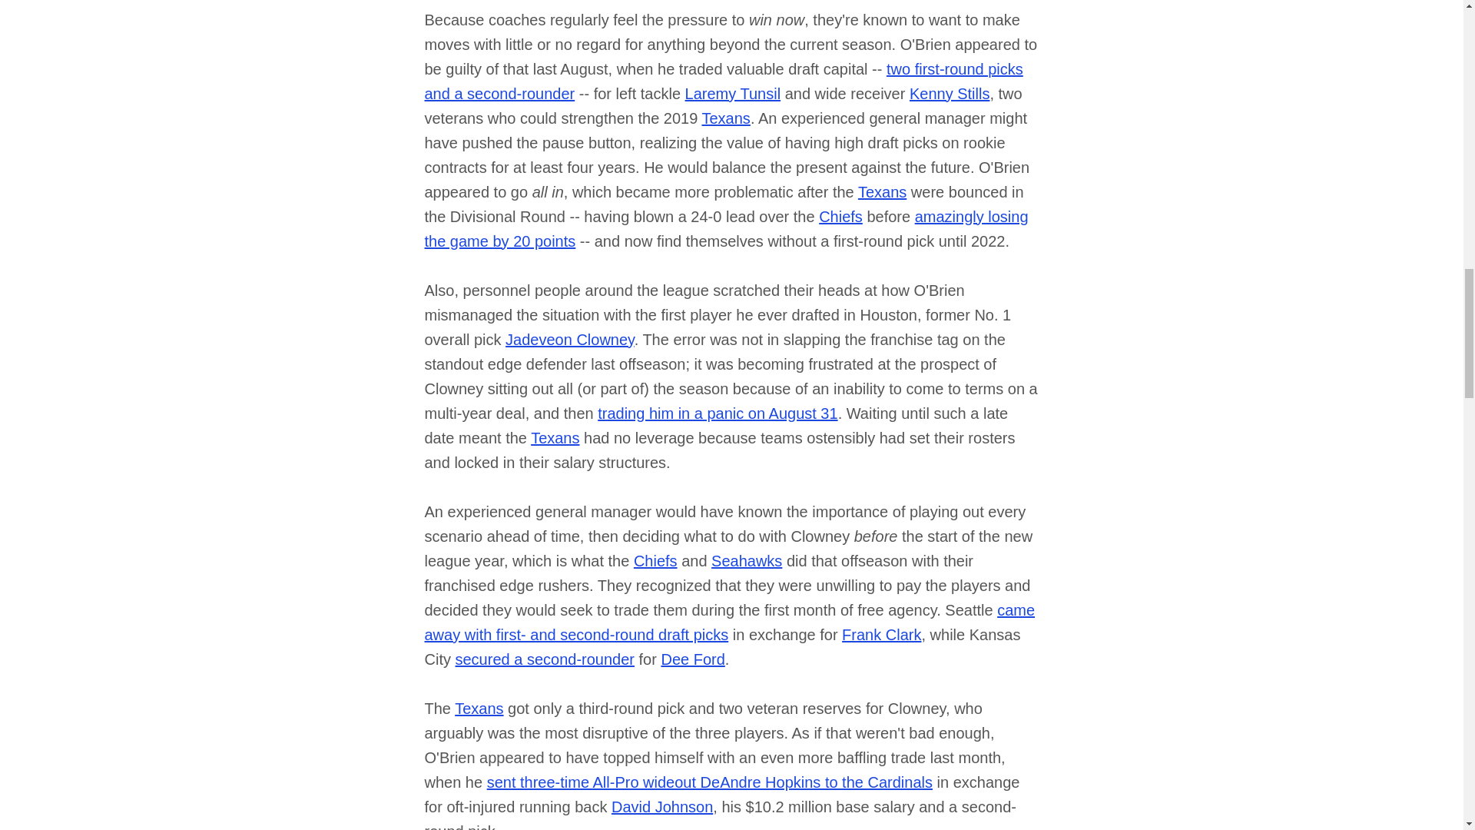  Describe the element at coordinates (726, 118) in the screenshot. I see `Texans` at that location.